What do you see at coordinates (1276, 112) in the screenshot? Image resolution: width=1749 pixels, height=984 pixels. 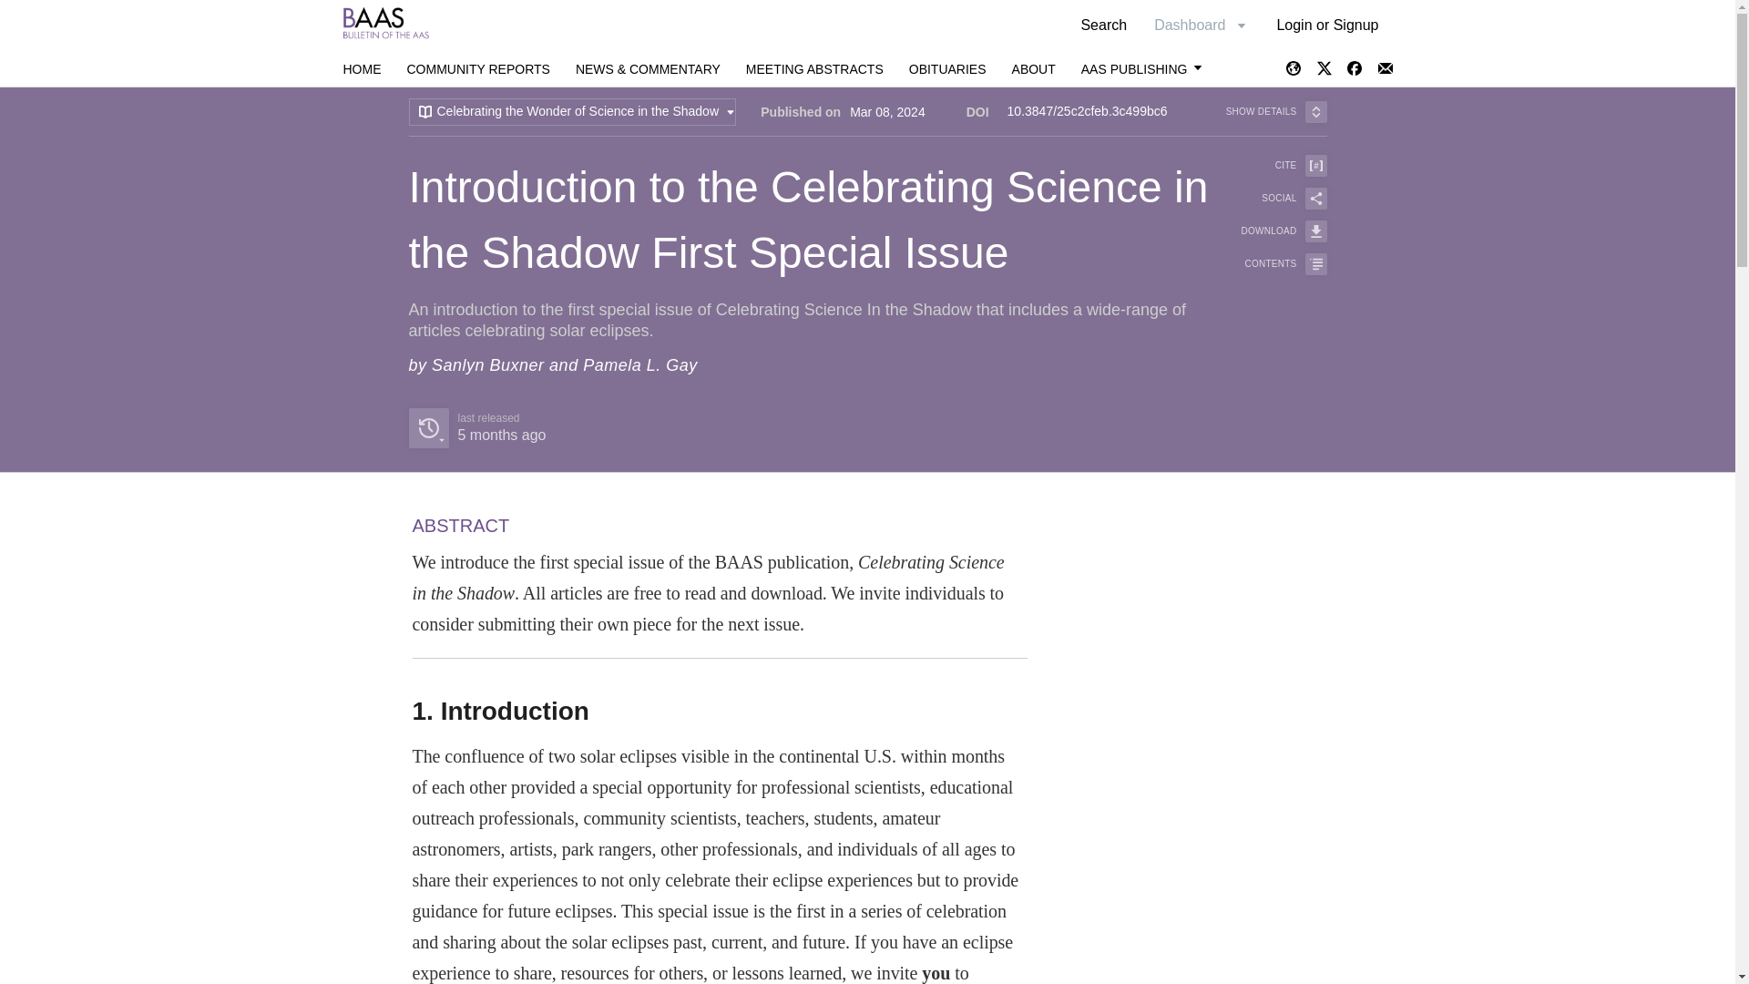 I see `SHOW DETAILS` at bounding box center [1276, 112].